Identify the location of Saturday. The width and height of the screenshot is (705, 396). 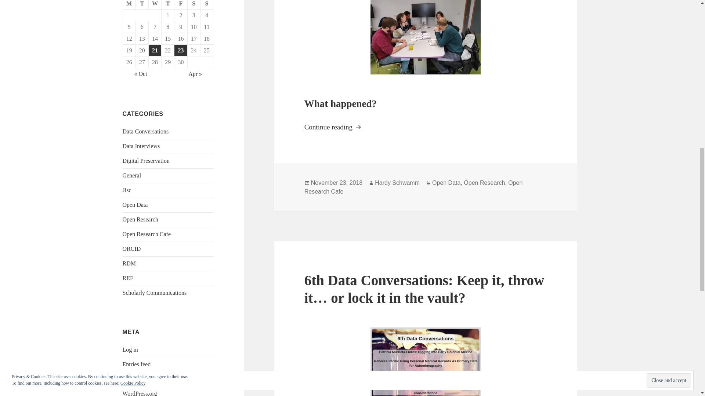
(194, 4).